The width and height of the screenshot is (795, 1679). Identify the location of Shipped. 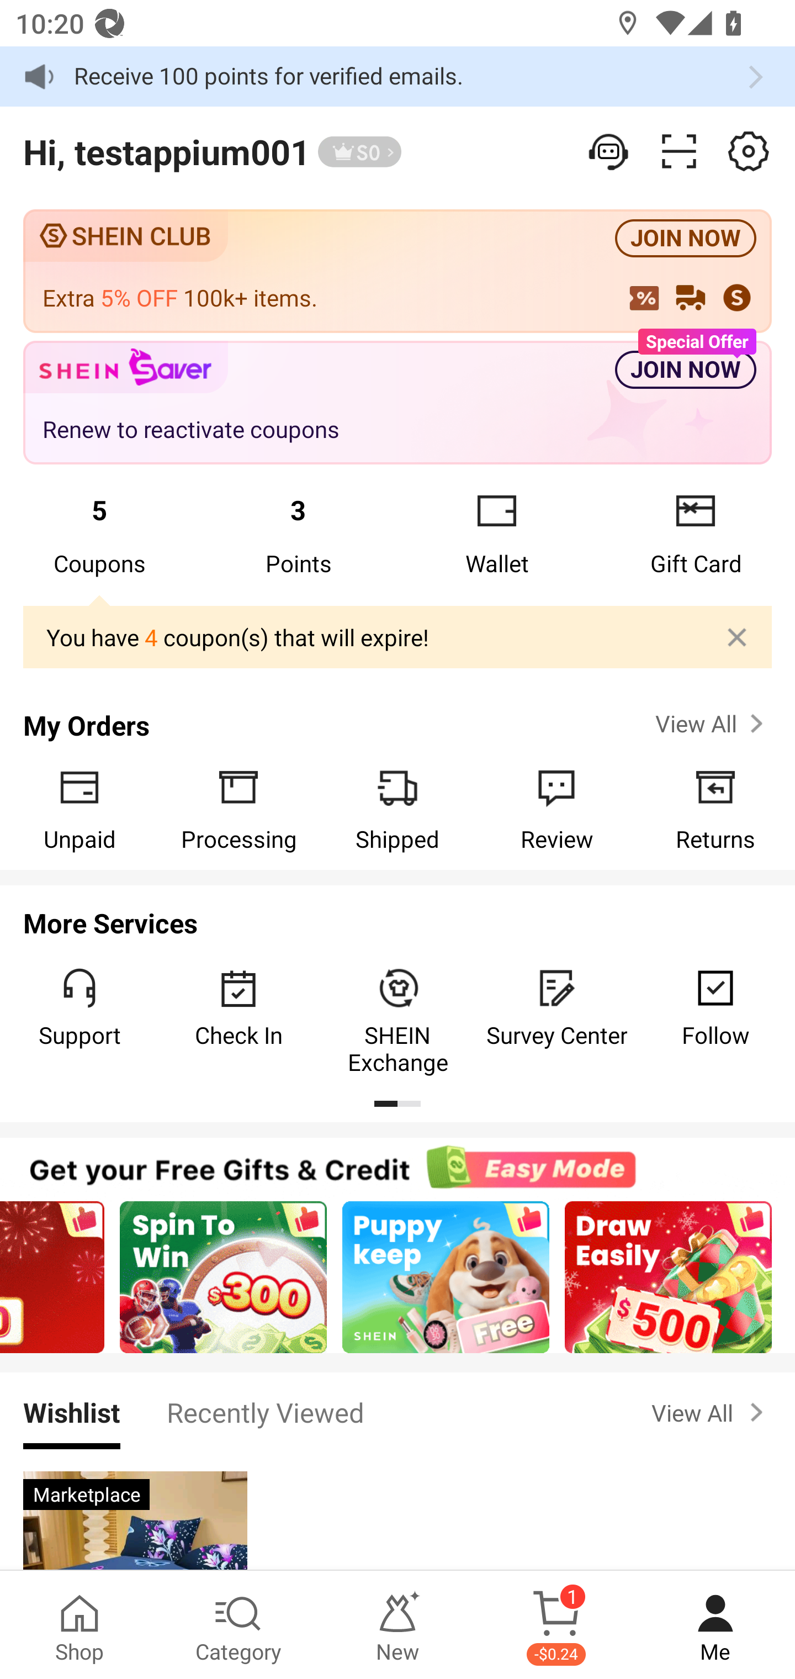
(397, 808).